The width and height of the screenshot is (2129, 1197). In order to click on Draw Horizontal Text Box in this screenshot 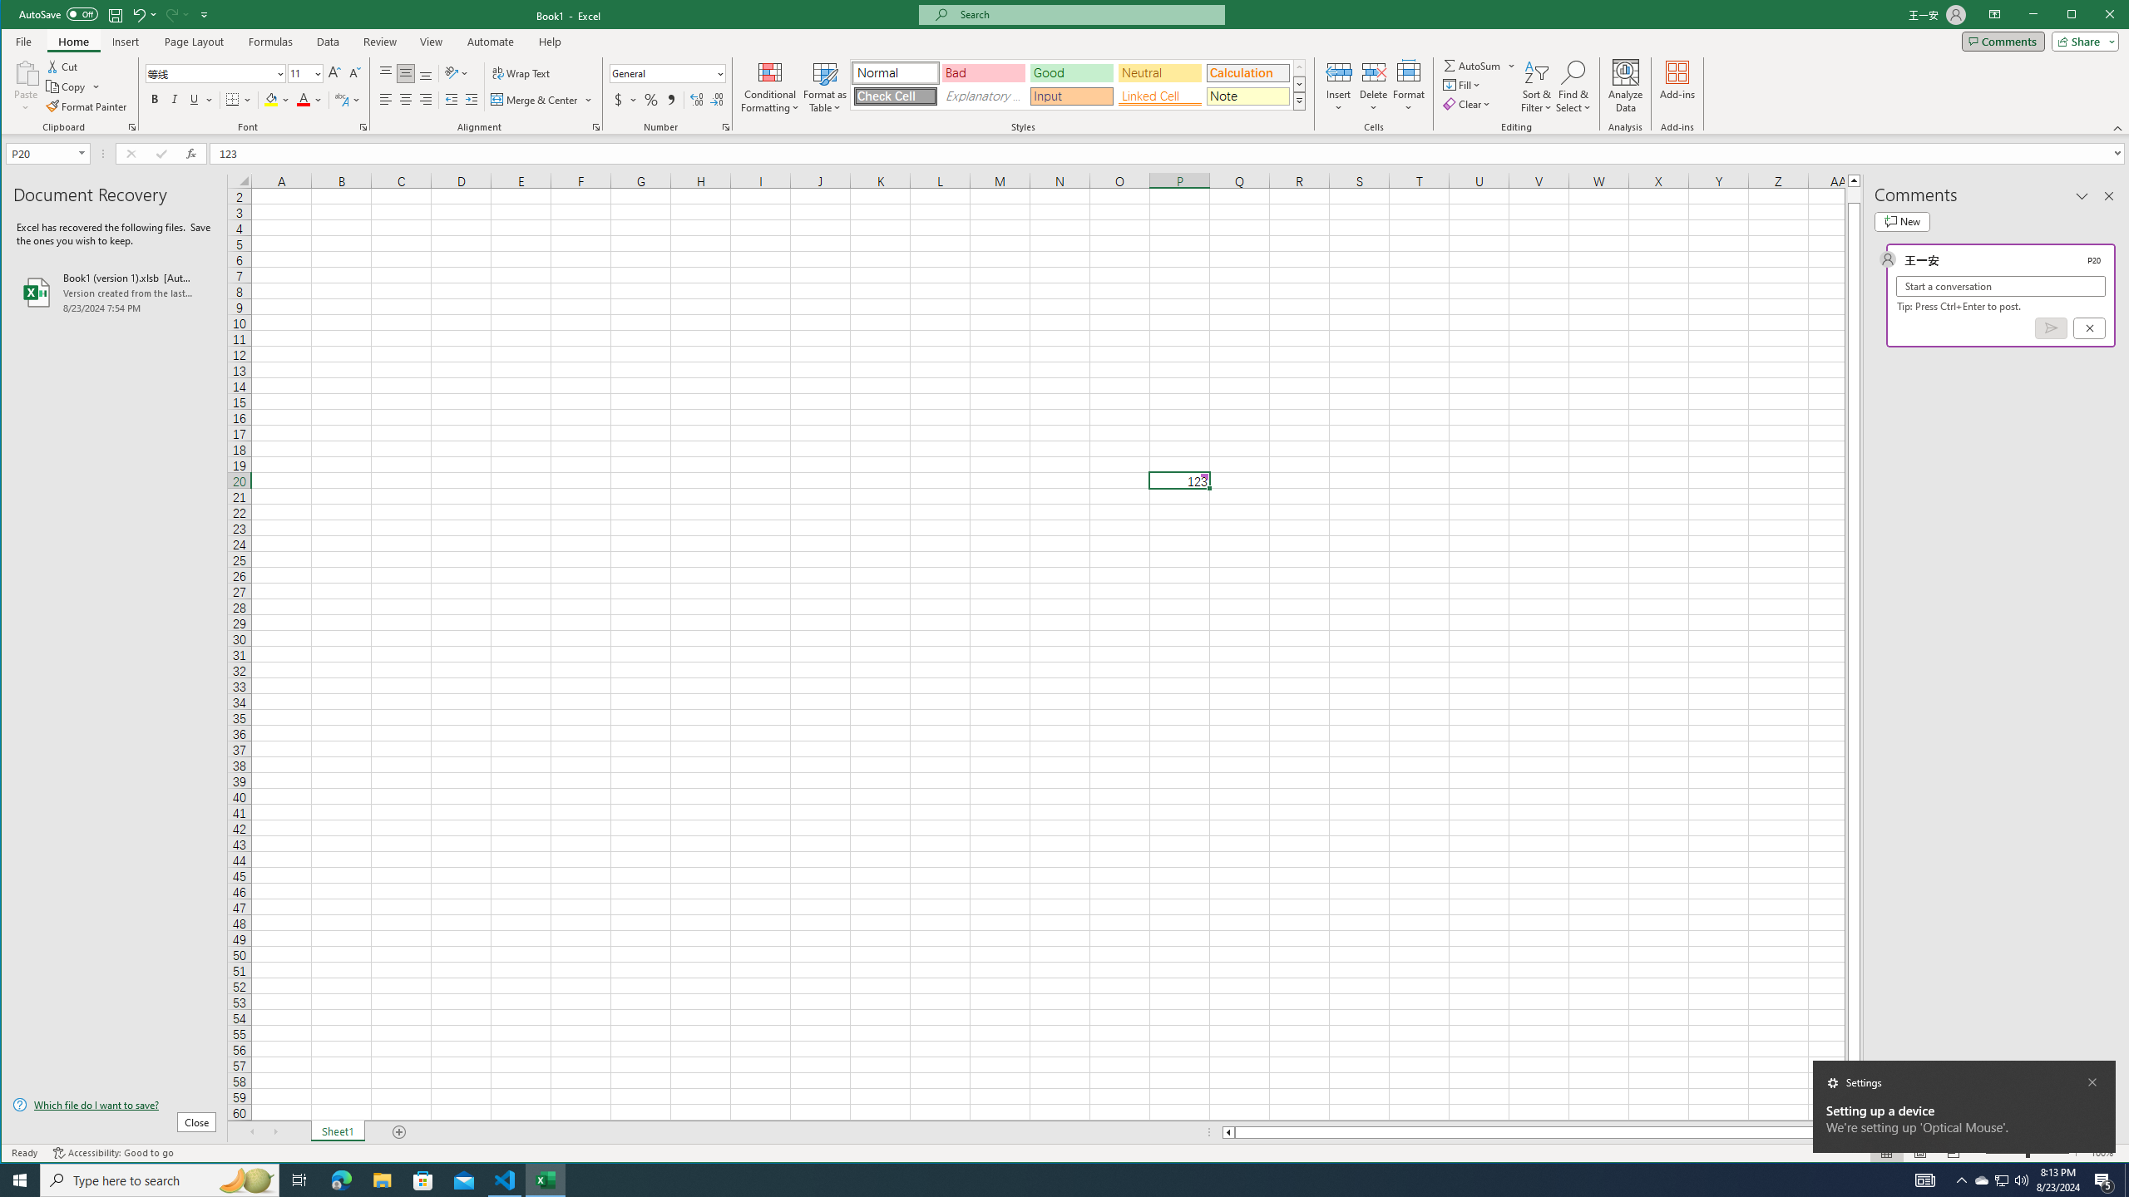, I will do `click(1076, 71)`.